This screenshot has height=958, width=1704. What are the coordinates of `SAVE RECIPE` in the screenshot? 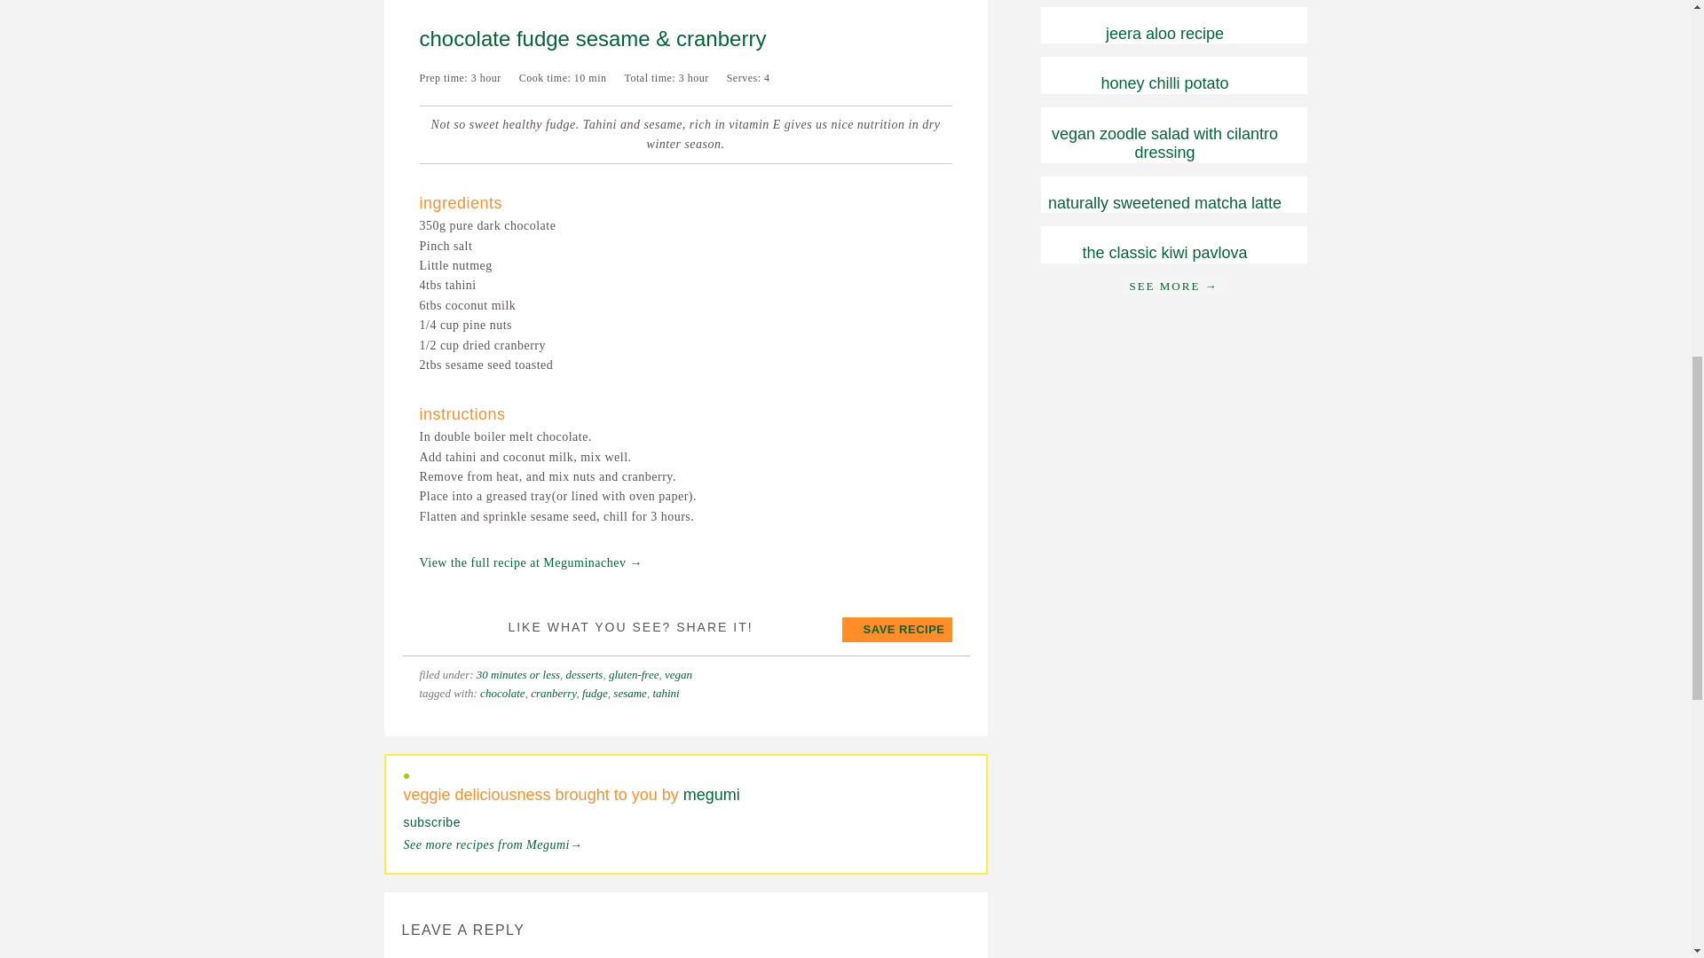 It's located at (896, 628).